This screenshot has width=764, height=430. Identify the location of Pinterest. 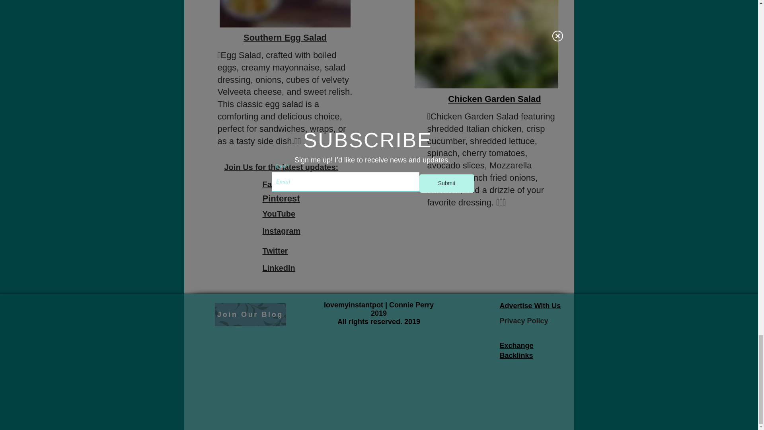
(281, 198).